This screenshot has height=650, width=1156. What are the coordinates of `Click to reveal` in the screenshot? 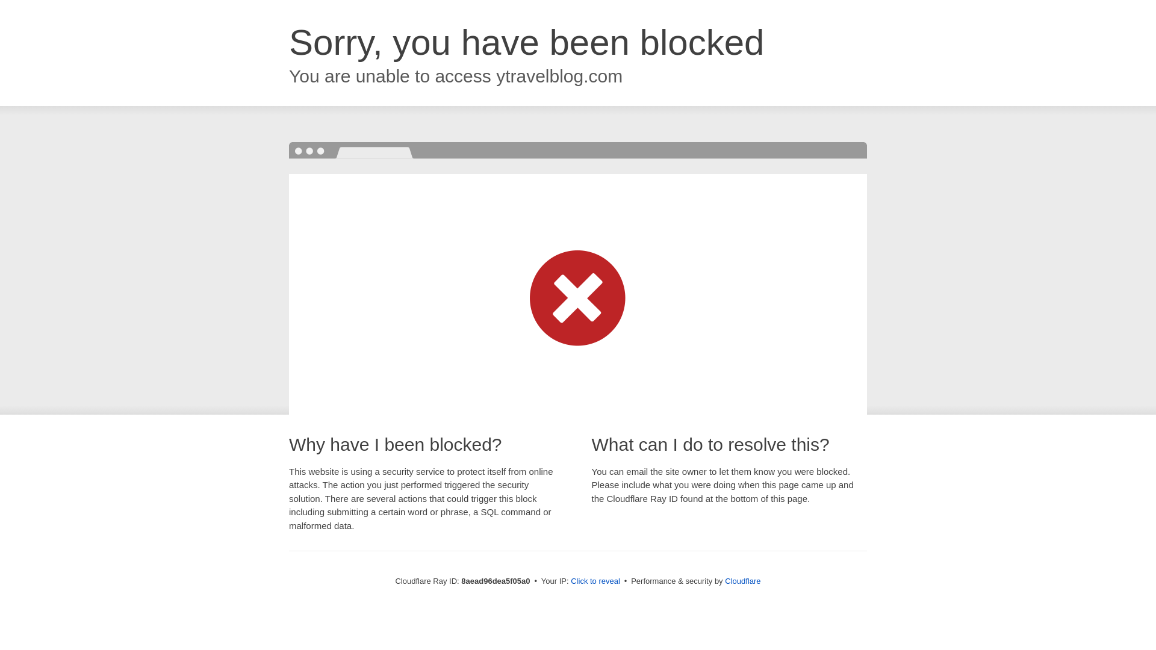 It's located at (595, 581).